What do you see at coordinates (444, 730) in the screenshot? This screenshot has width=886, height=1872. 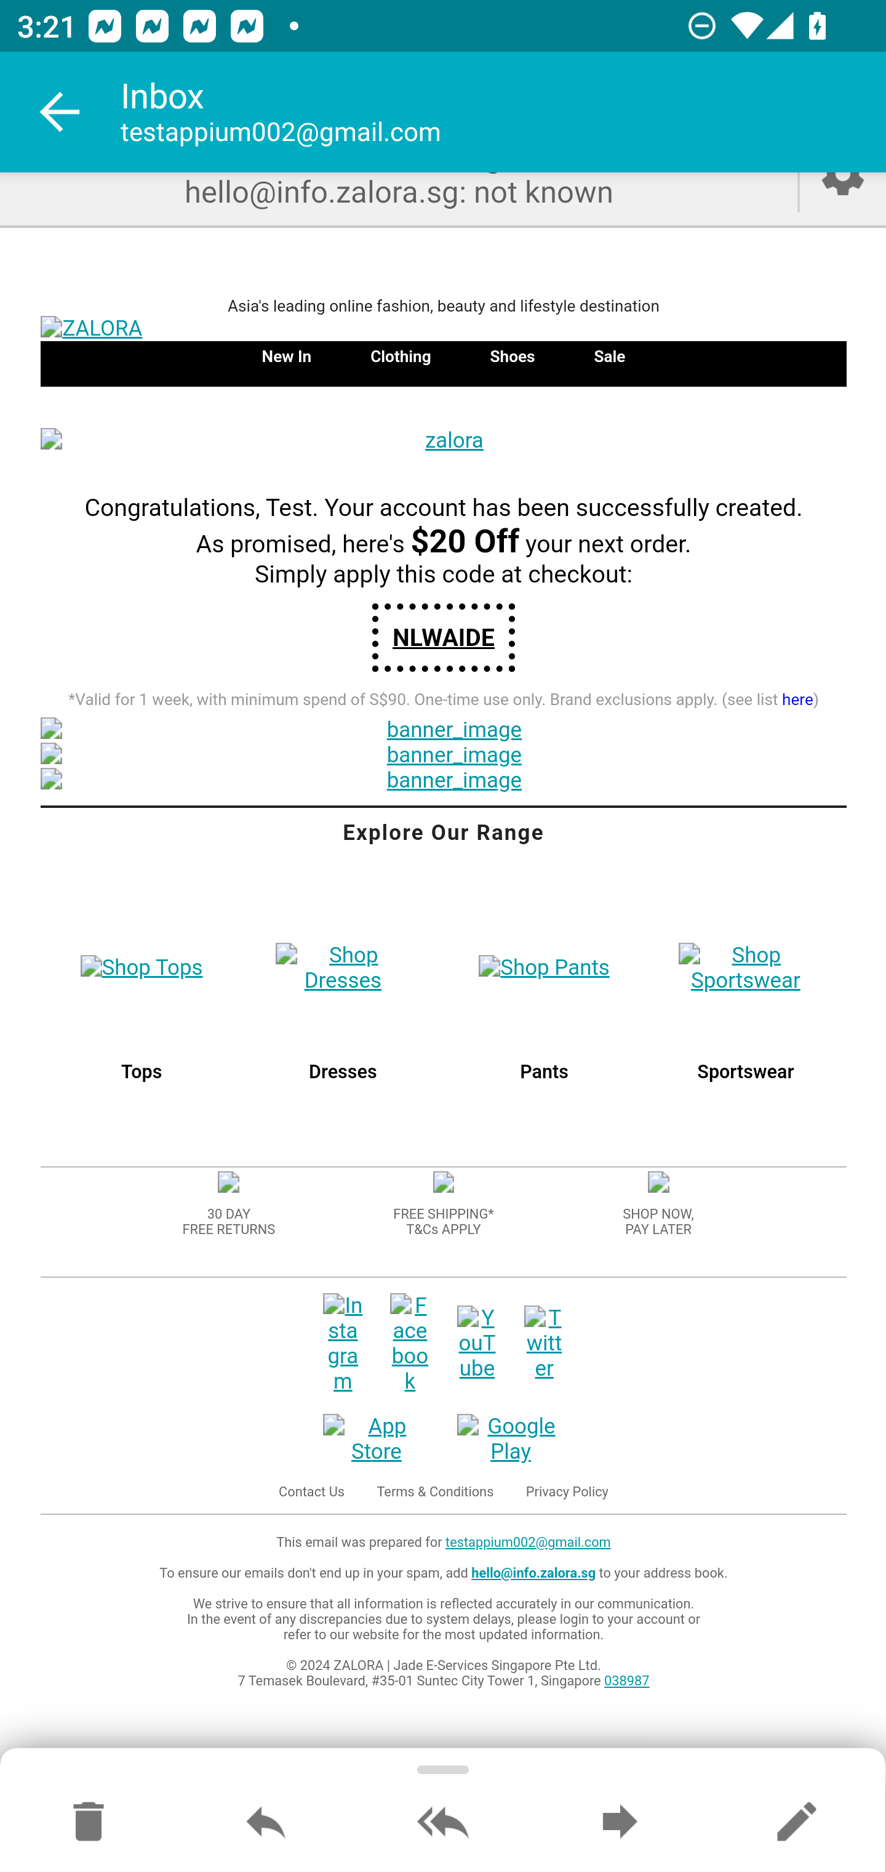 I see `banner_image` at bounding box center [444, 730].